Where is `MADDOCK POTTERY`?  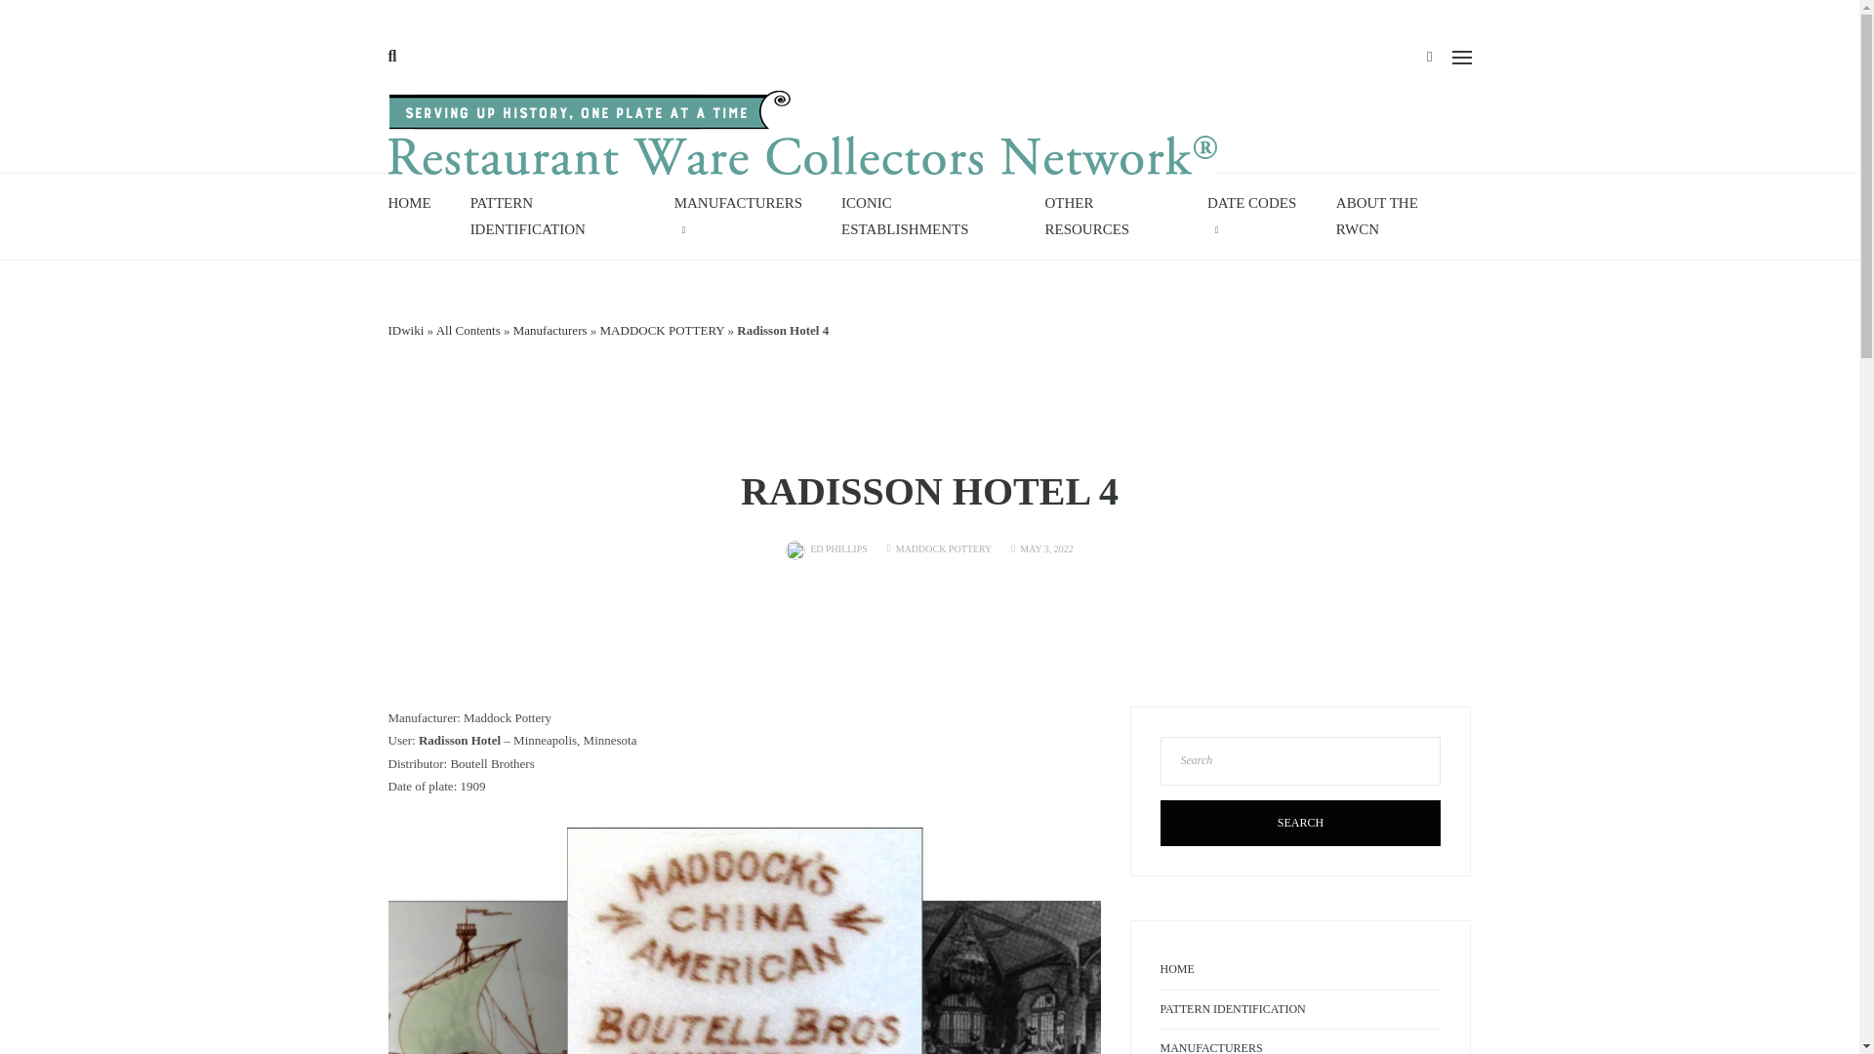
MADDOCK POTTERY is located at coordinates (943, 548).